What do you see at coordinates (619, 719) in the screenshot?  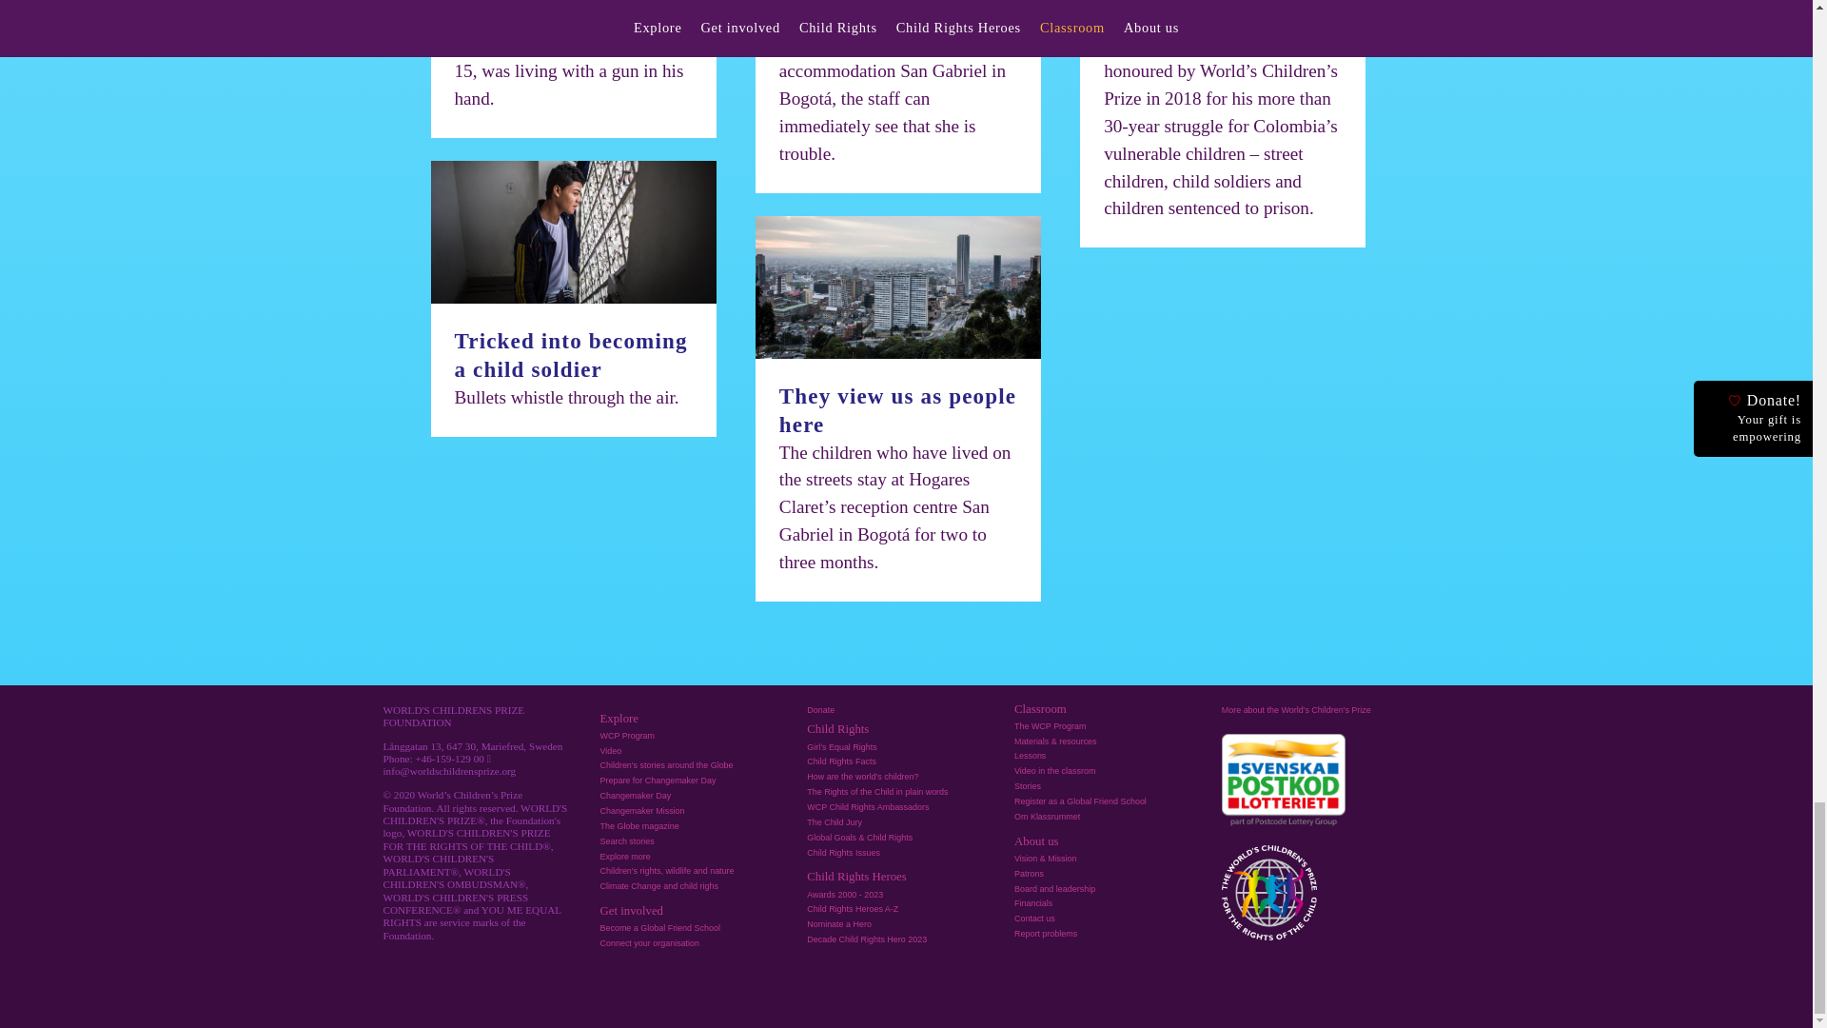 I see `Explore` at bounding box center [619, 719].